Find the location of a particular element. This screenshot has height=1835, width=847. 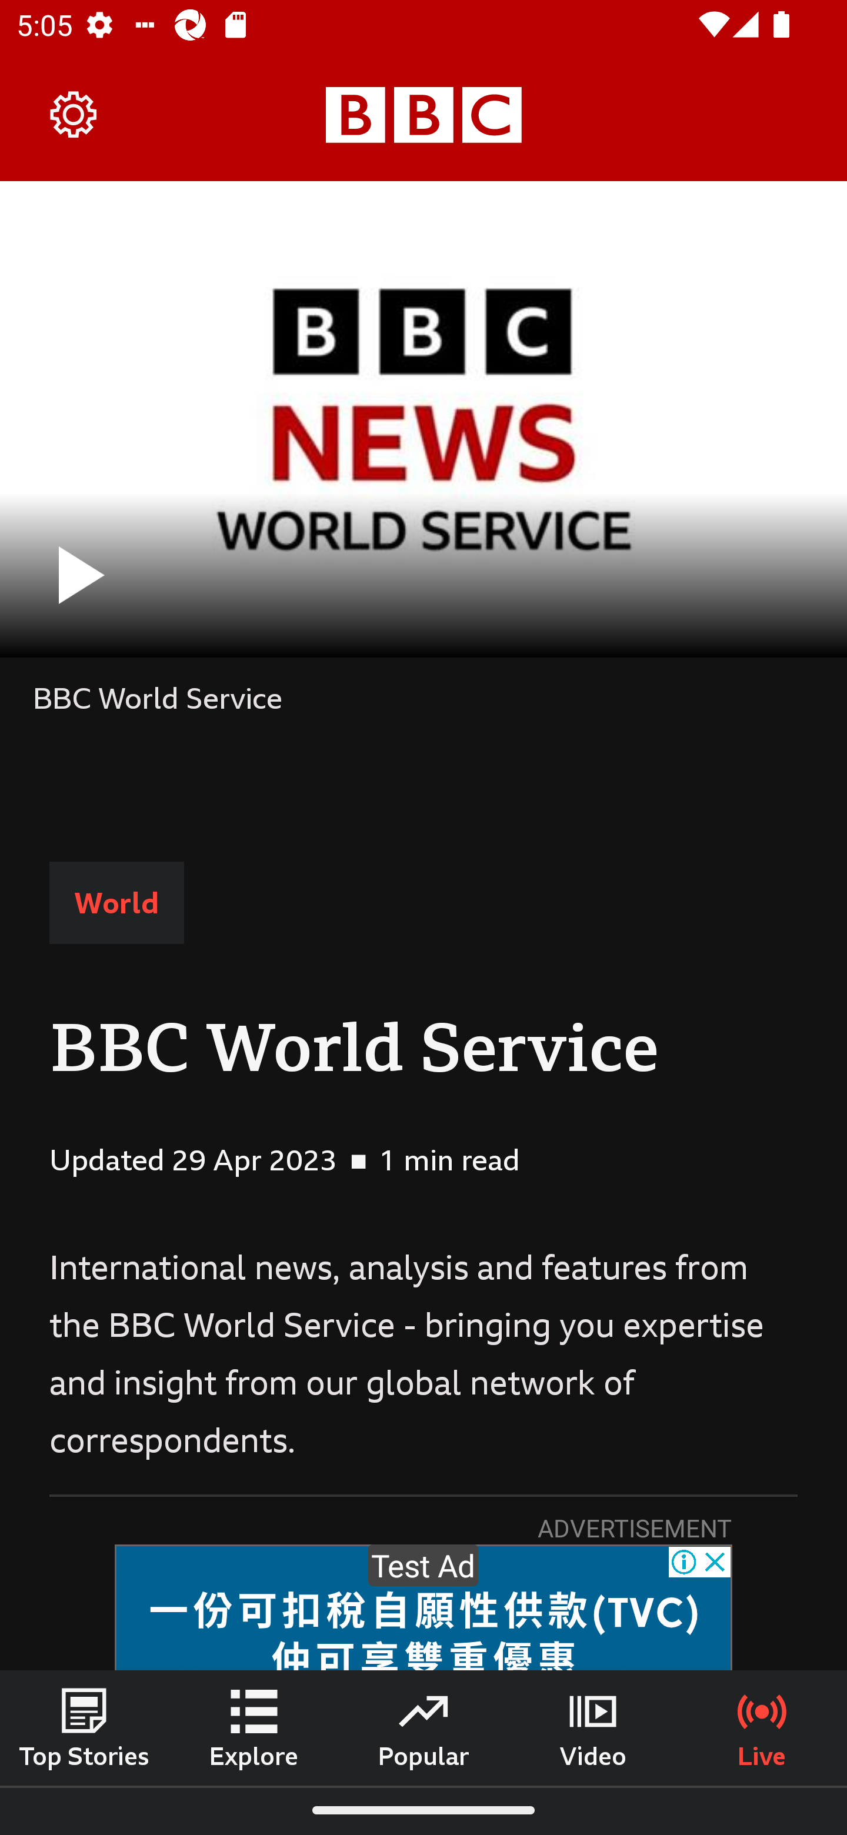

World is located at coordinates (116, 902).